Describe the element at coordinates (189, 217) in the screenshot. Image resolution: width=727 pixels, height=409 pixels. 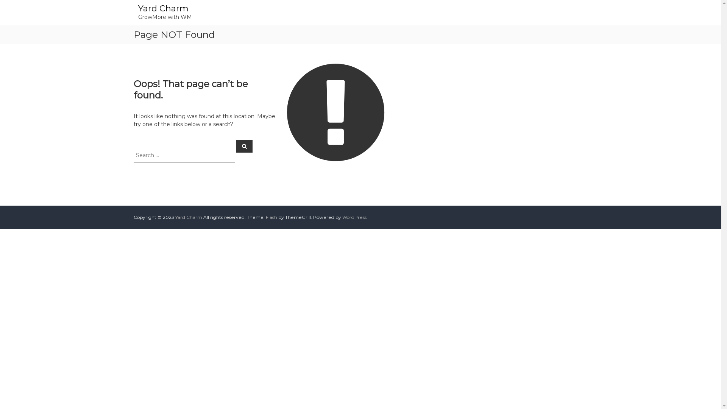
I see `Yard Charm` at that location.